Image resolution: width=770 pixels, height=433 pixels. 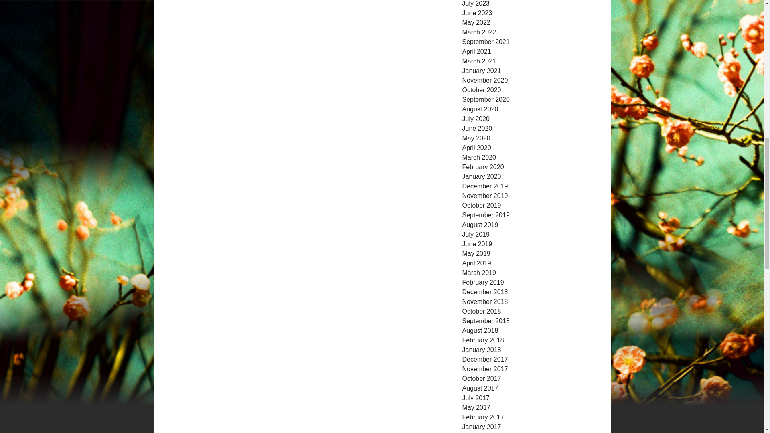 What do you see at coordinates (480, 109) in the screenshot?
I see `August 2020` at bounding box center [480, 109].